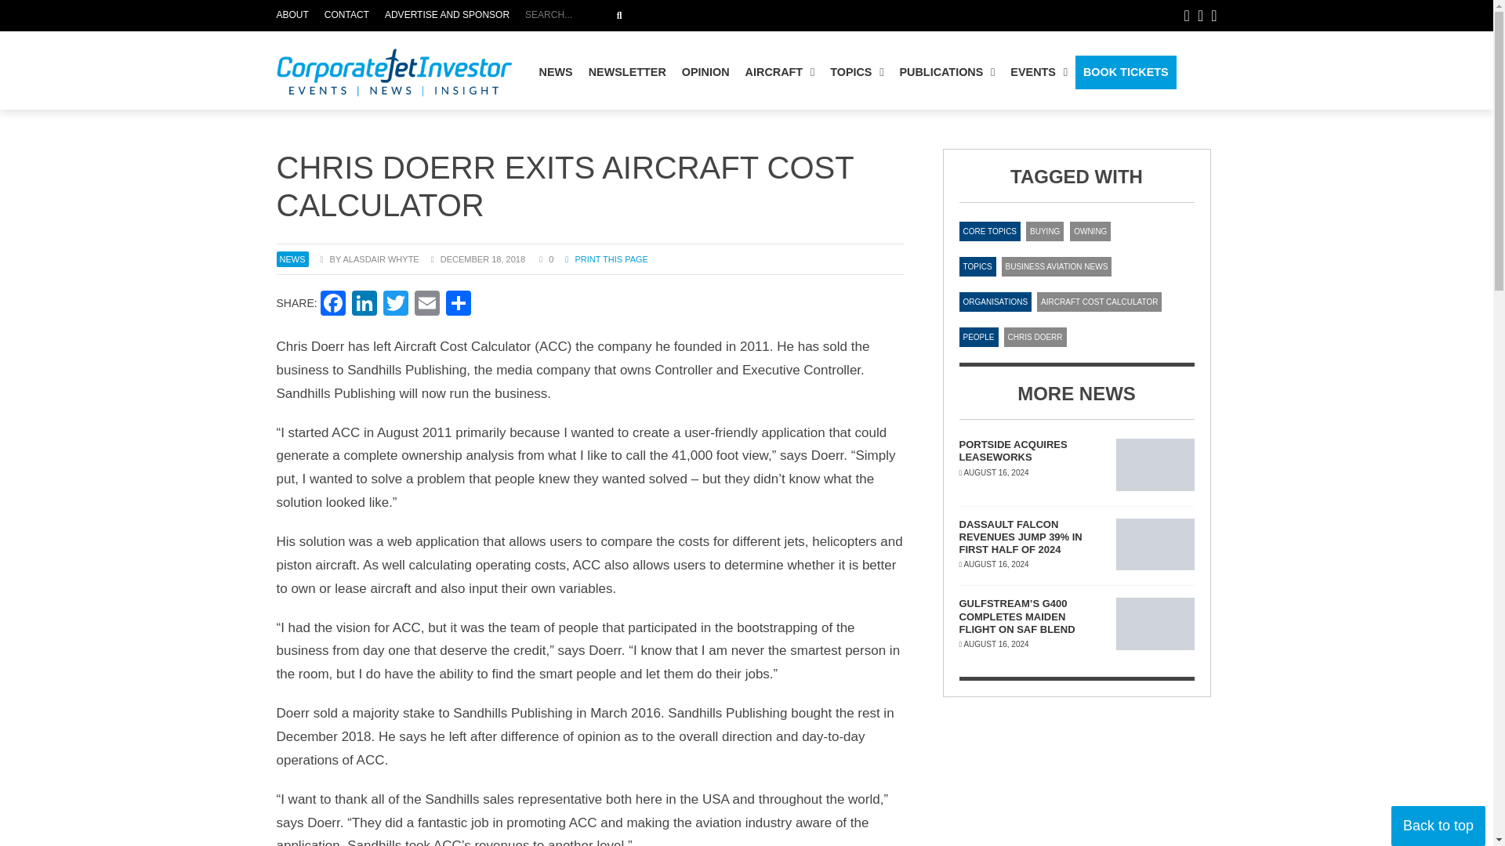 This screenshot has height=846, width=1505. Describe the element at coordinates (627, 72) in the screenshot. I see `NEWSLETTER` at that location.